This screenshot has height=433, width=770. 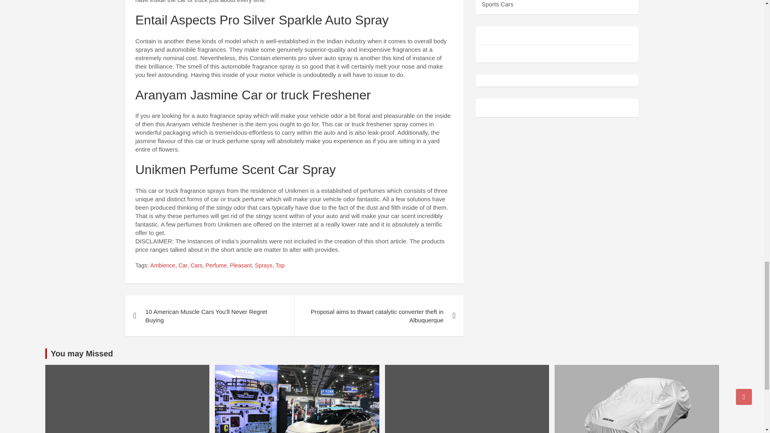 I want to click on Ambience, so click(x=163, y=265).